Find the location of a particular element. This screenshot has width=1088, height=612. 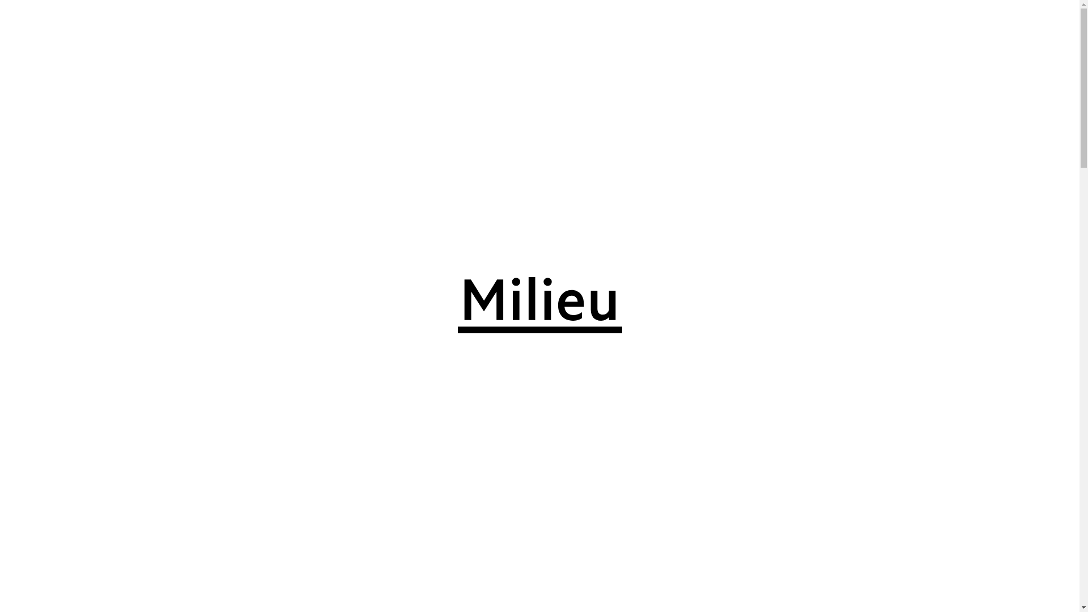

Spaces is located at coordinates (65, 23).